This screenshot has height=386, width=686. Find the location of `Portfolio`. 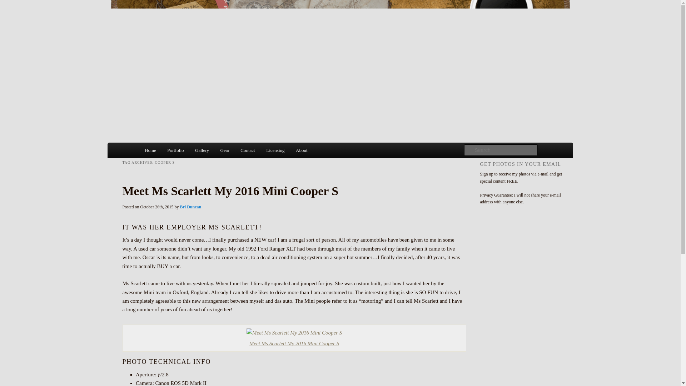

Portfolio is located at coordinates (176, 150).